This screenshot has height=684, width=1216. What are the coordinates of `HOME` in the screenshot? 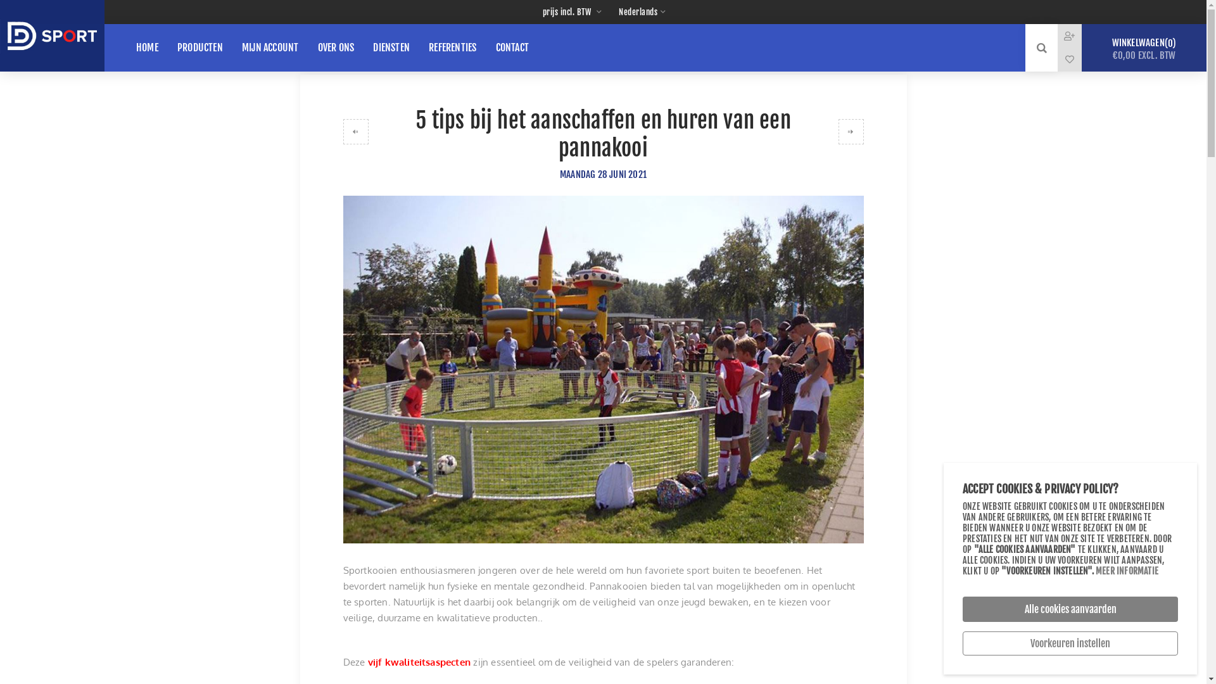 It's located at (147, 47).